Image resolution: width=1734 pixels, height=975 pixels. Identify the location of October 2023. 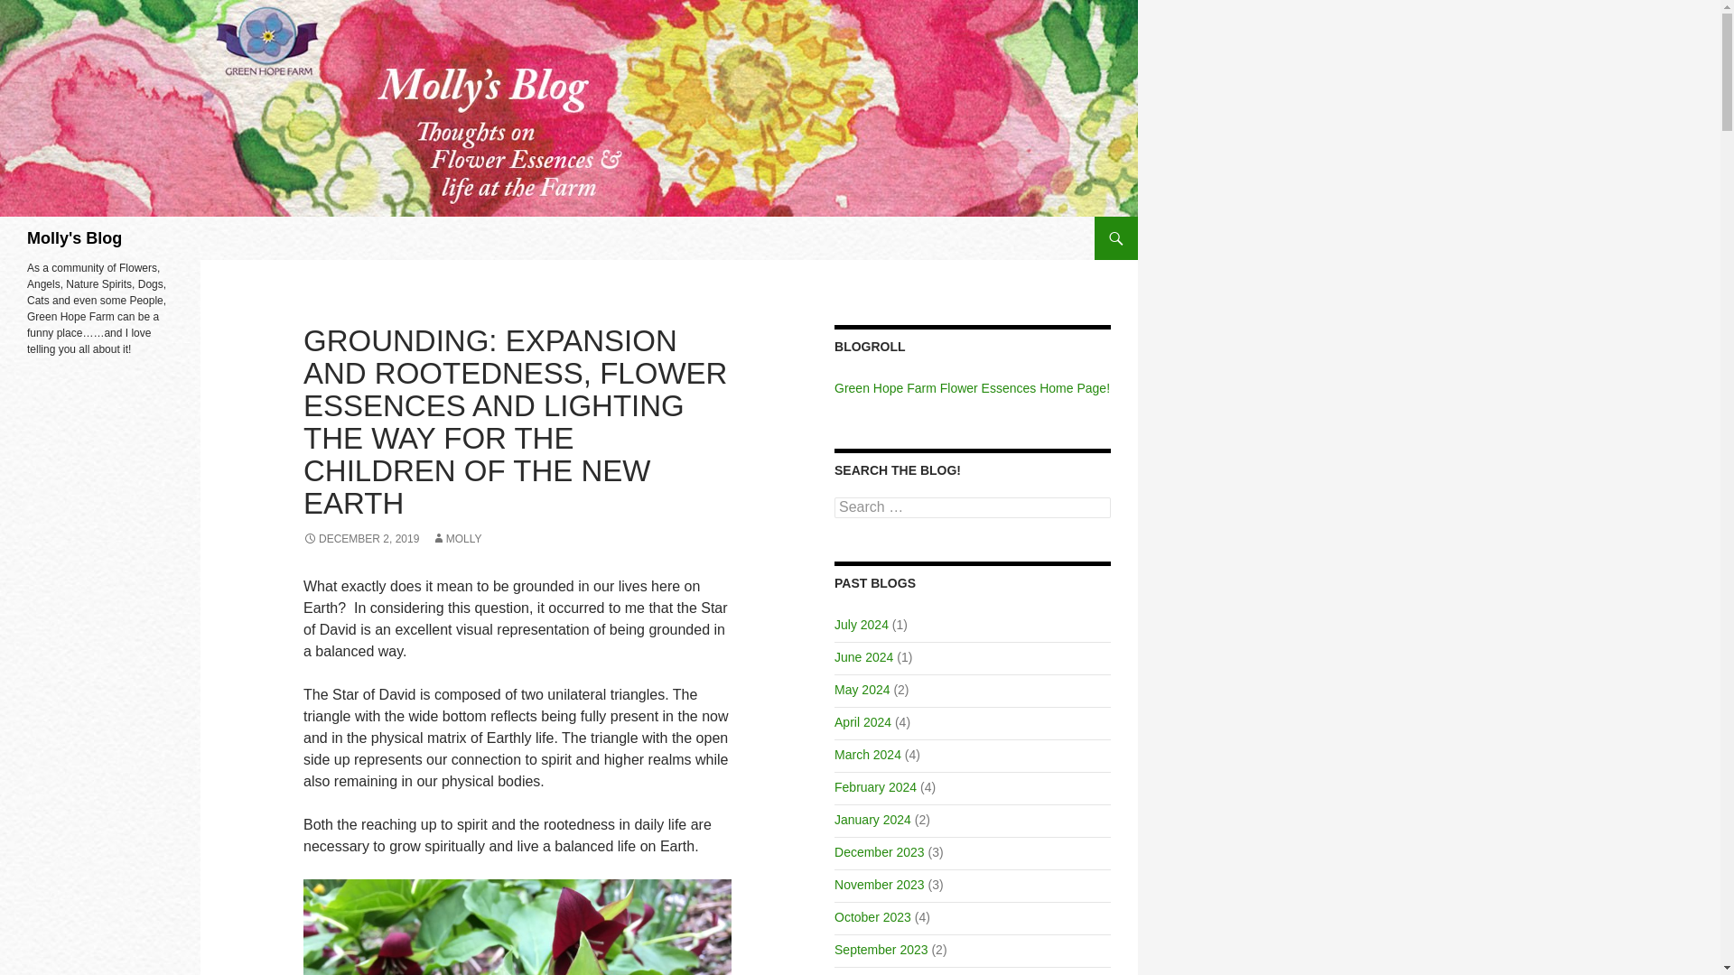
(872, 916).